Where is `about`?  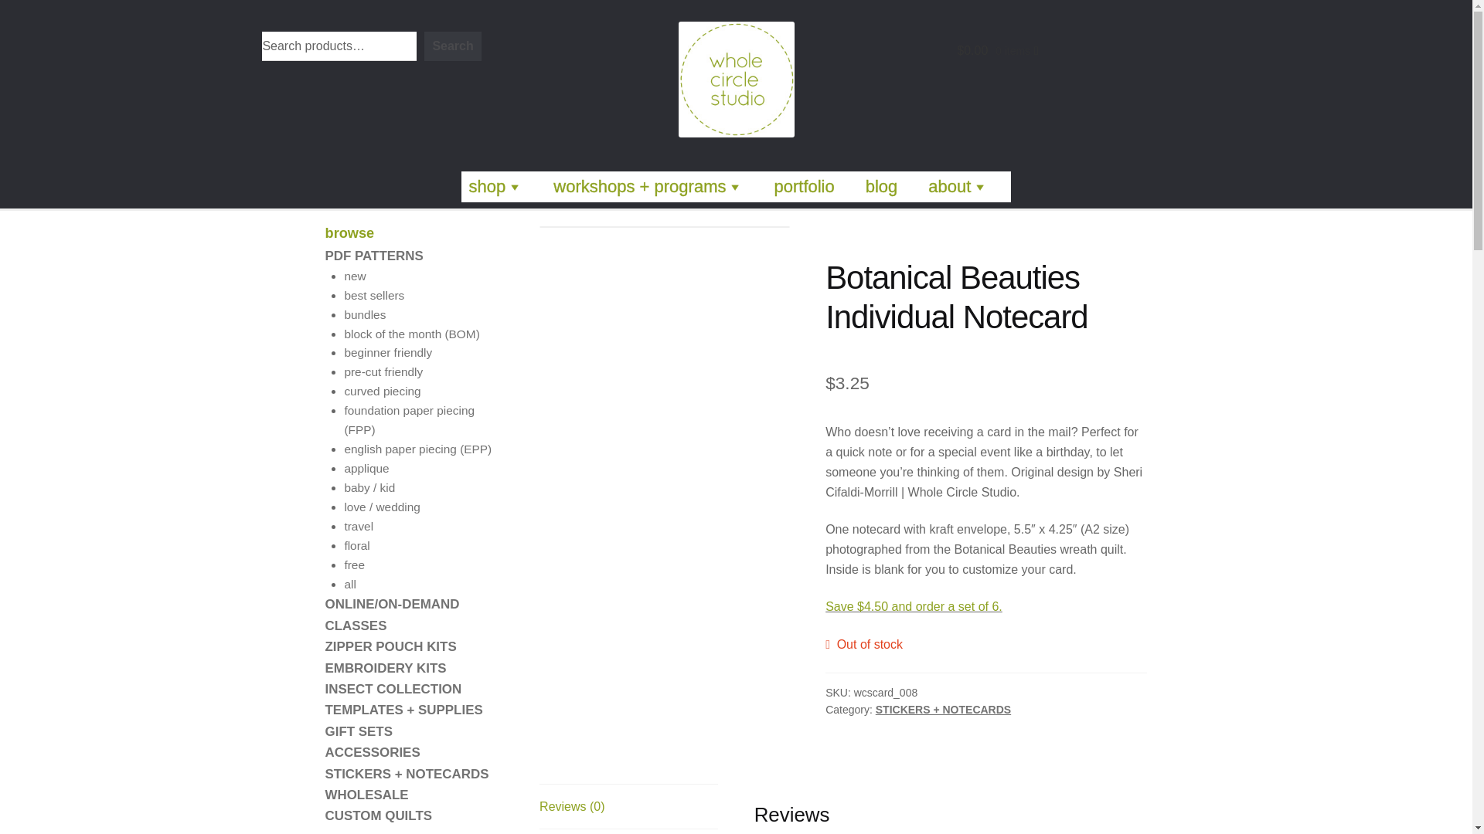 about is located at coordinates (958, 187).